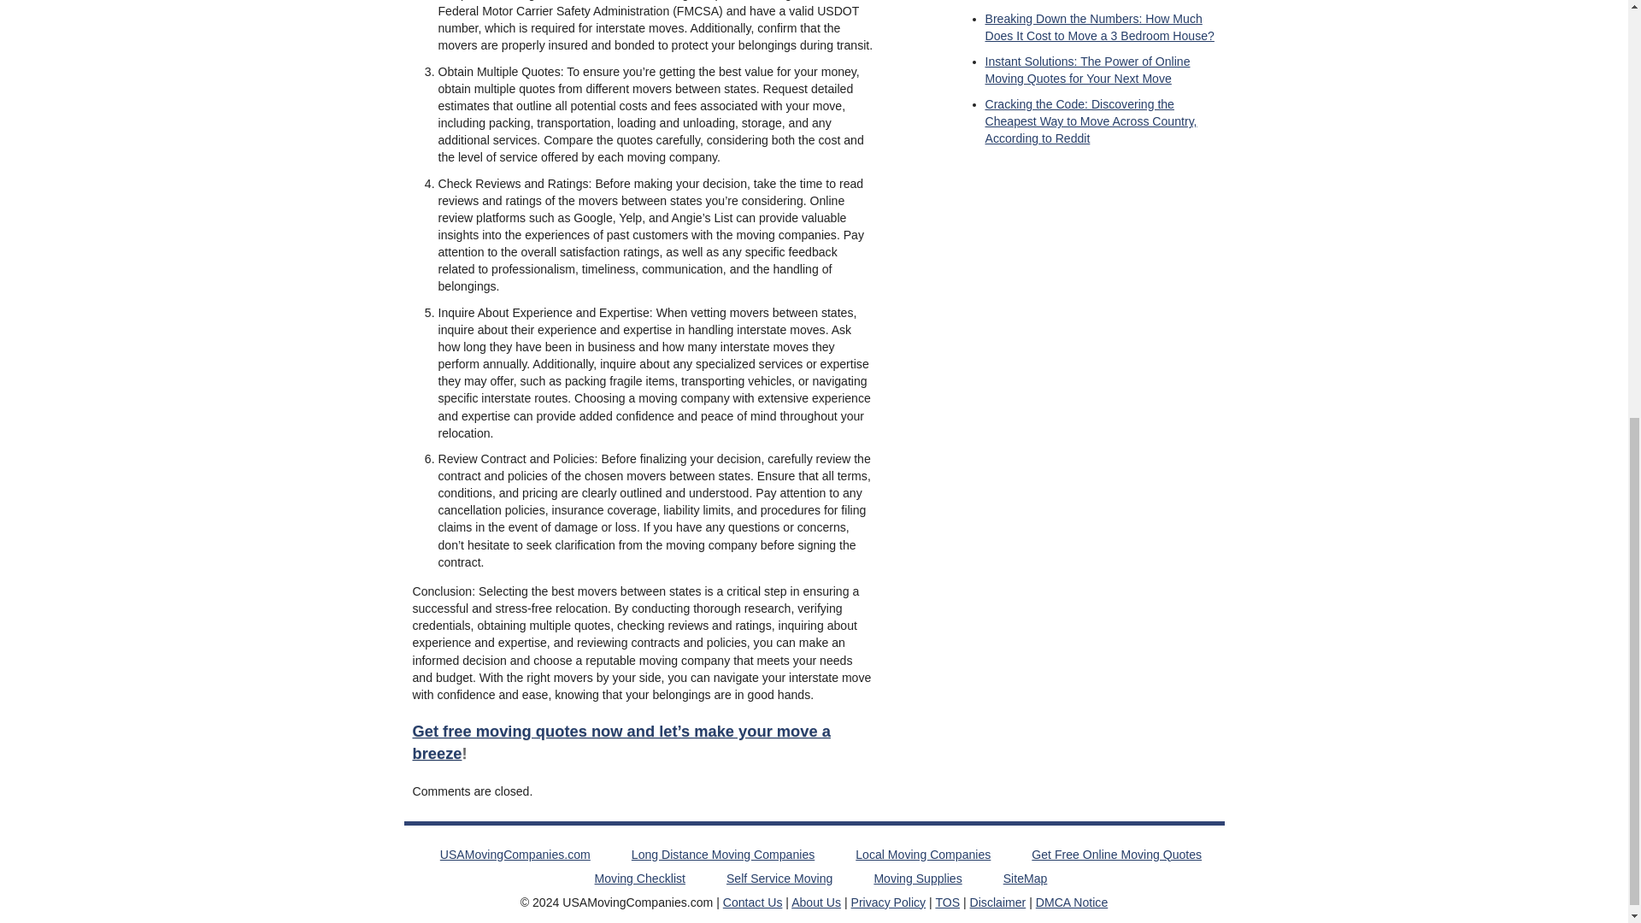  What do you see at coordinates (889, 902) in the screenshot?
I see `Privacy Policy` at bounding box center [889, 902].